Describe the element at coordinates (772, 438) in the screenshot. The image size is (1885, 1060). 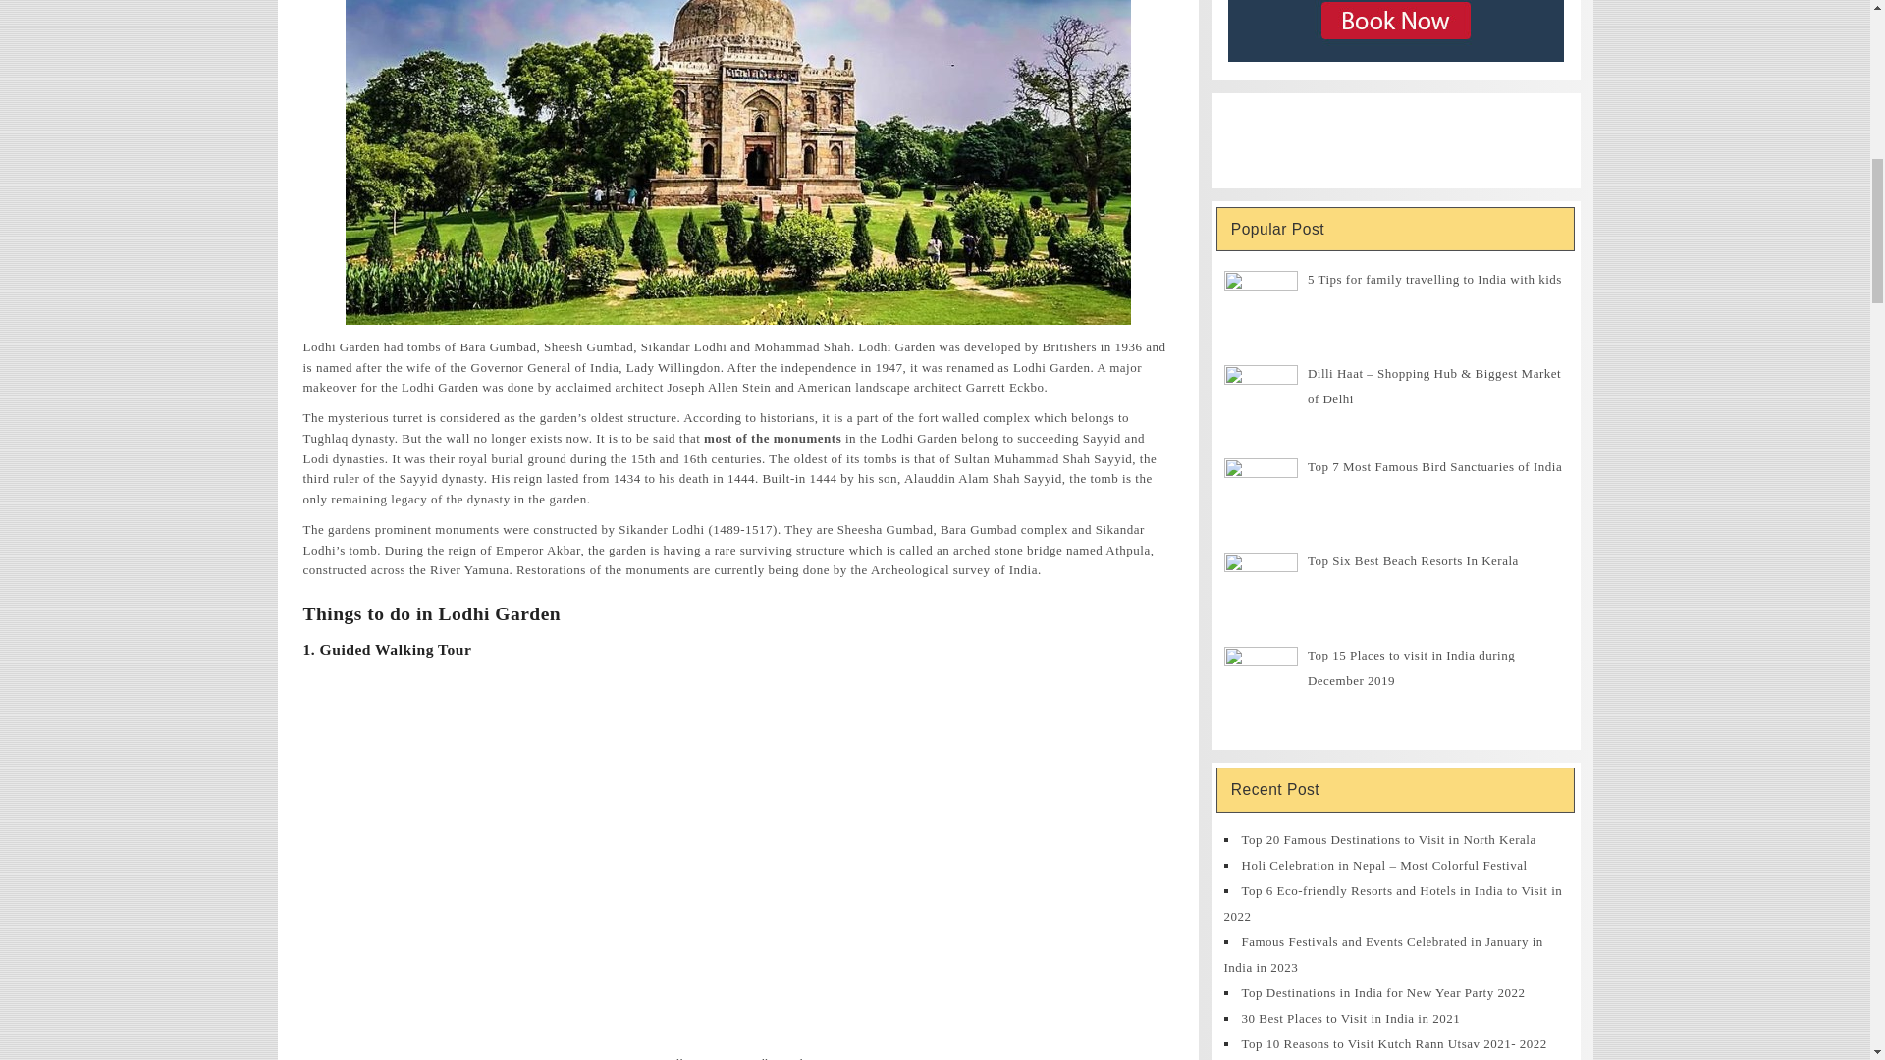
I see `most of the monuments` at that location.